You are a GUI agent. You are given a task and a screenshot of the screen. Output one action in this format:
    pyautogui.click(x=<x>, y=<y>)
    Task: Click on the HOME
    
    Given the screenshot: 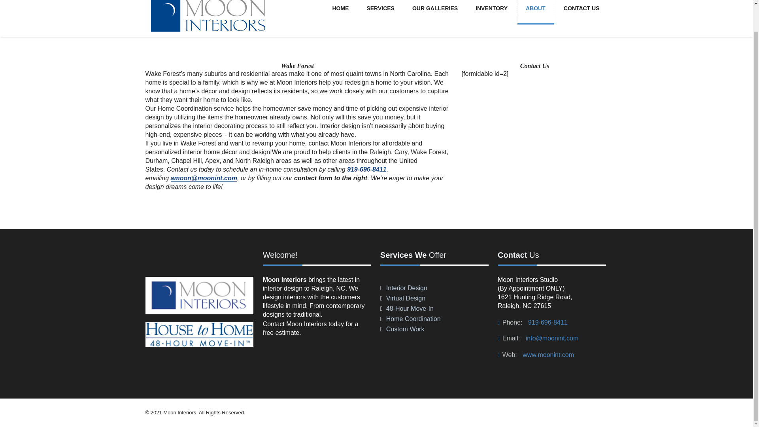 What is the action you would take?
    pyautogui.click(x=340, y=12)
    